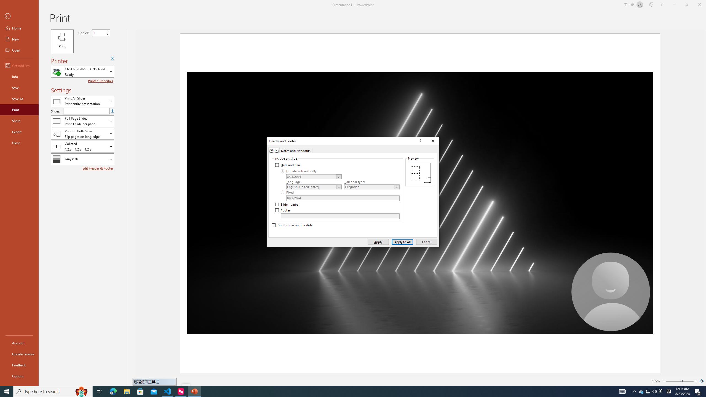 This screenshot has height=397, width=706. I want to click on Export, so click(19, 132).